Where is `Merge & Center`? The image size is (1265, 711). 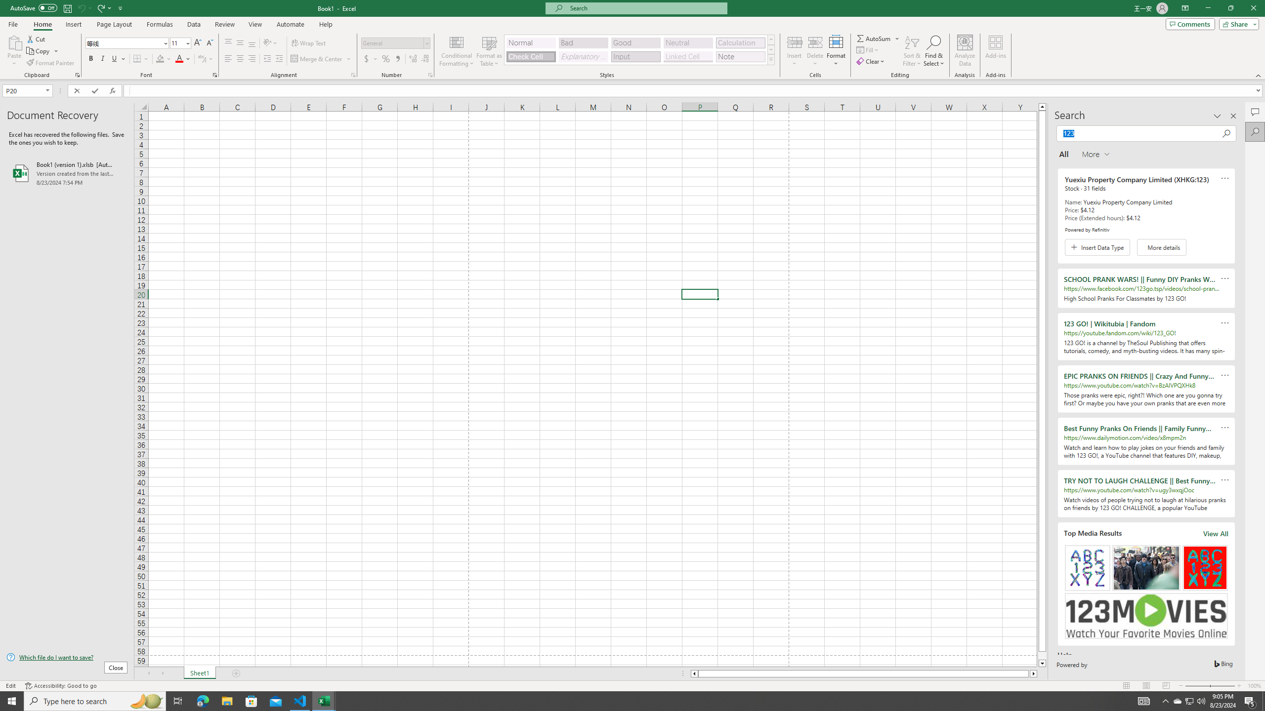 Merge & Center is located at coordinates (317, 59).